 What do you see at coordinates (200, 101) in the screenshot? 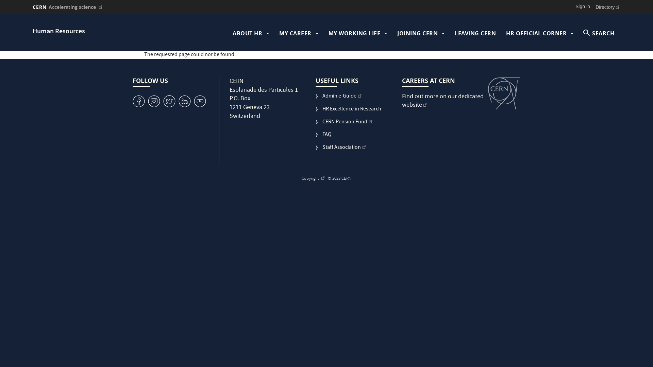
I see `1` at bounding box center [200, 101].